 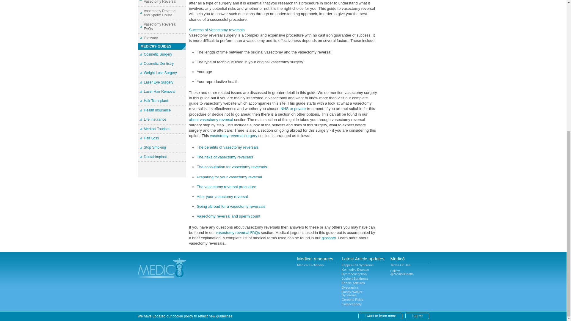 I want to click on NHS or private, so click(x=293, y=108).